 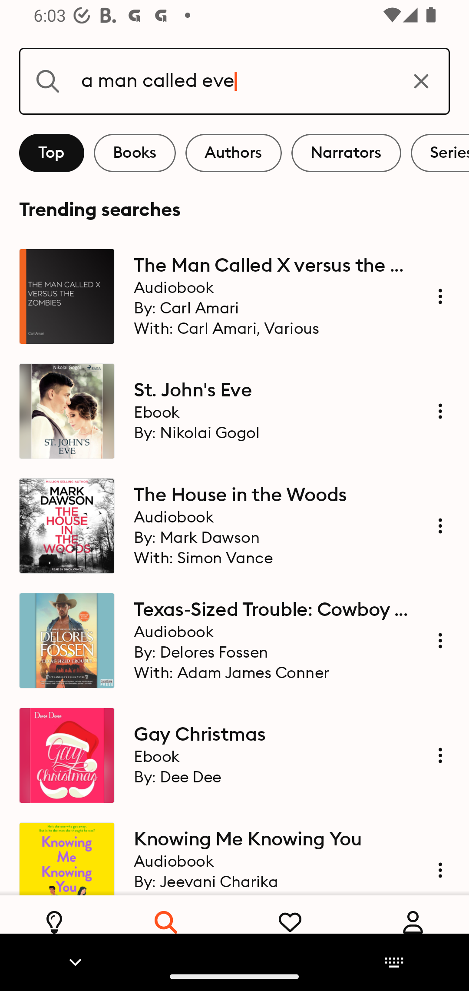 I want to click on Authors, so click(x=234, y=153).